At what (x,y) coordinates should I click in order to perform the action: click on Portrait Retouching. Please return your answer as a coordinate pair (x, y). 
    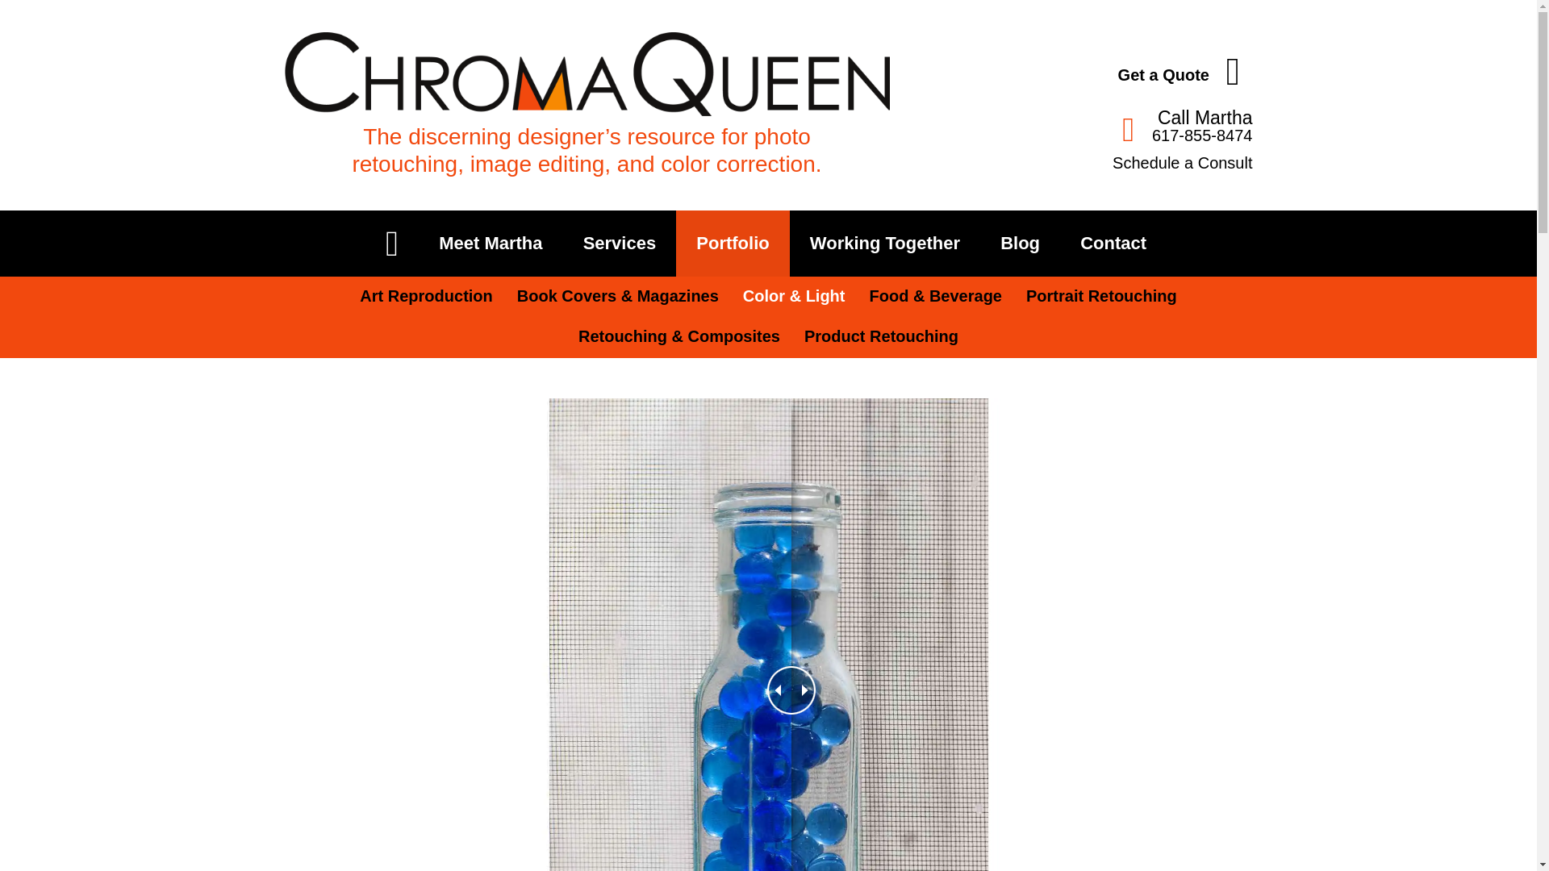
    Looking at the image, I should click on (1102, 297).